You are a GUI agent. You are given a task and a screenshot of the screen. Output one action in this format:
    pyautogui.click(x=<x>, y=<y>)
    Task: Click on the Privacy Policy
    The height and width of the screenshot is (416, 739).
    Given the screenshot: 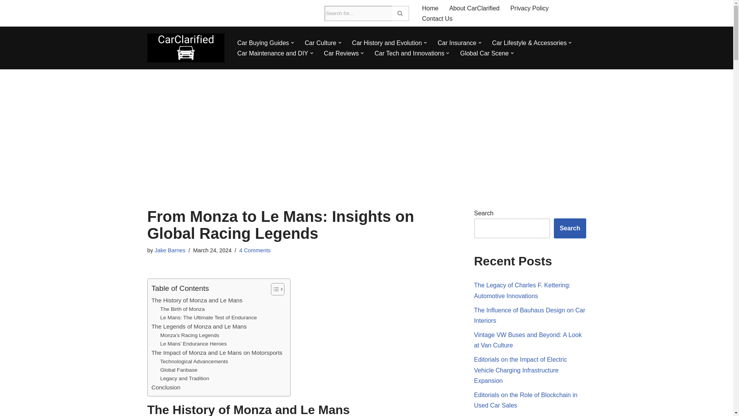 What is the action you would take?
    pyautogui.click(x=530, y=8)
    